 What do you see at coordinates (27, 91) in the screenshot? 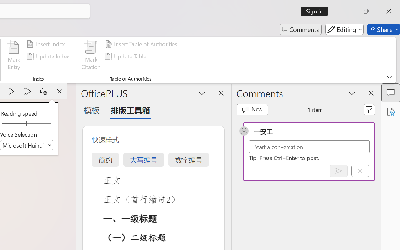
I see `Next Paragraph` at bounding box center [27, 91].